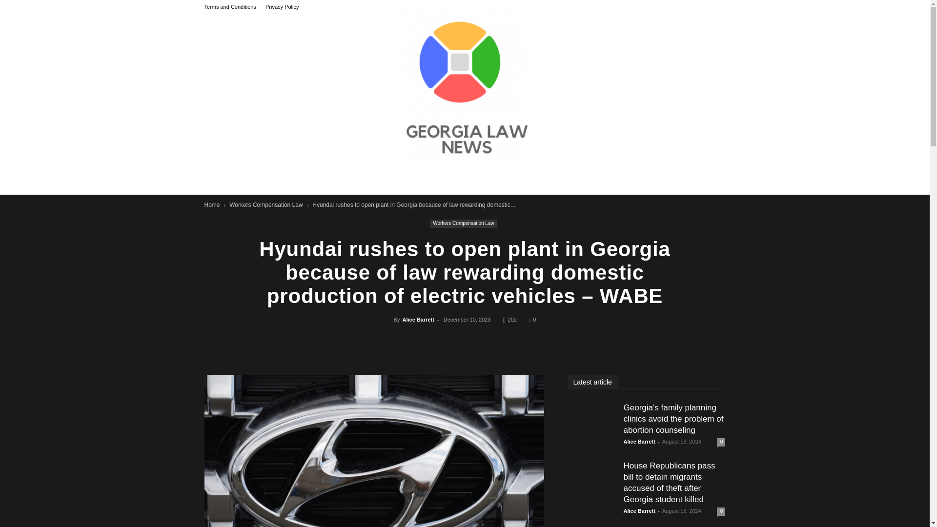 Image resolution: width=937 pixels, height=527 pixels. Describe the element at coordinates (532, 319) in the screenshot. I see `0` at that location.